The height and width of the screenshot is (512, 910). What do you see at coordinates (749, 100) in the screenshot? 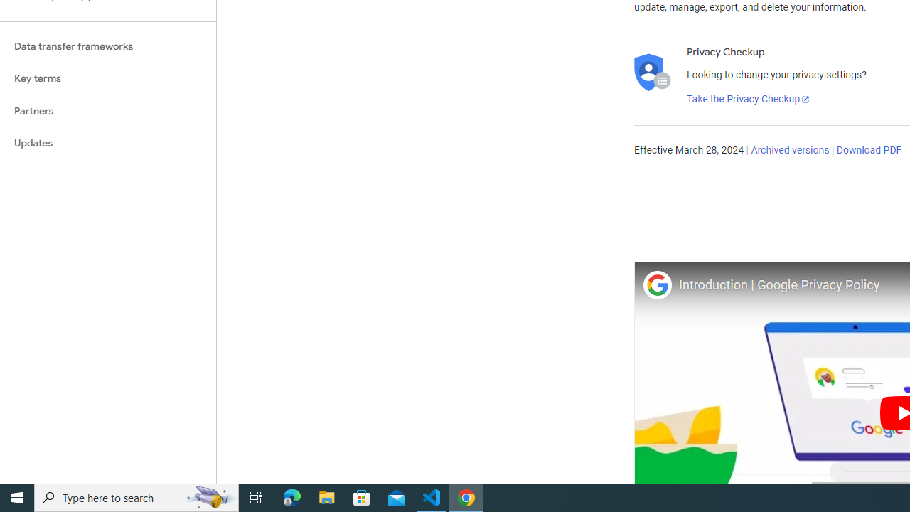
I see `Take the Privacy Checkup` at bounding box center [749, 100].